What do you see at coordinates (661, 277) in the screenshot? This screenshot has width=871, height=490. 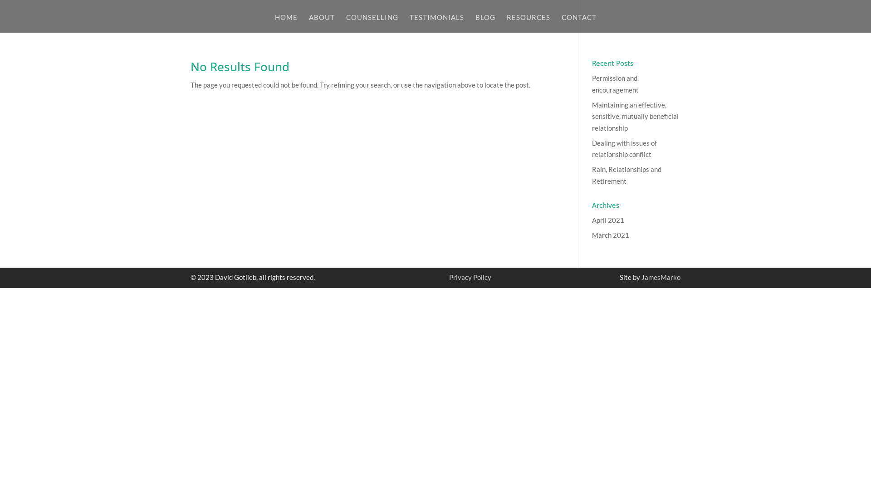 I see `JamesMarko` at bounding box center [661, 277].